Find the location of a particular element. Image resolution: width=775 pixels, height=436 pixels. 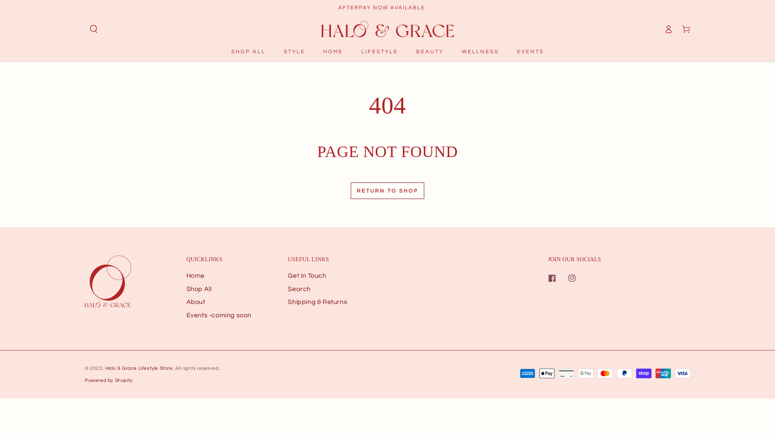

Shipping & Returns is located at coordinates (317, 302).